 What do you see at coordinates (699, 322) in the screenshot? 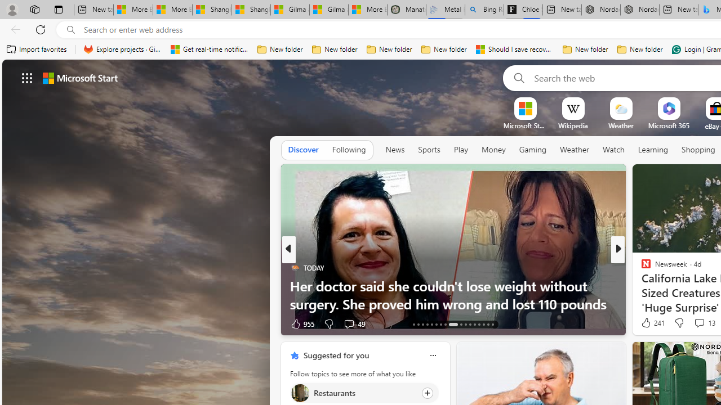
I see `View comments 13 Comment` at bounding box center [699, 322].